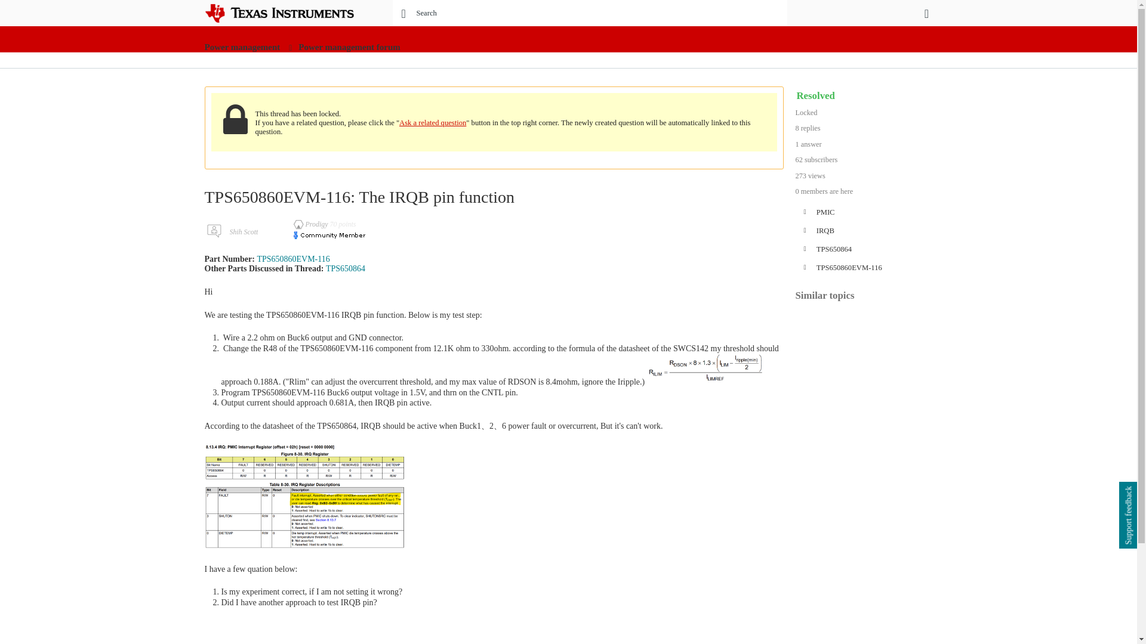 Image resolution: width=1146 pixels, height=644 pixels. What do you see at coordinates (293, 259) in the screenshot?
I see `Link to Tool Folder` at bounding box center [293, 259].